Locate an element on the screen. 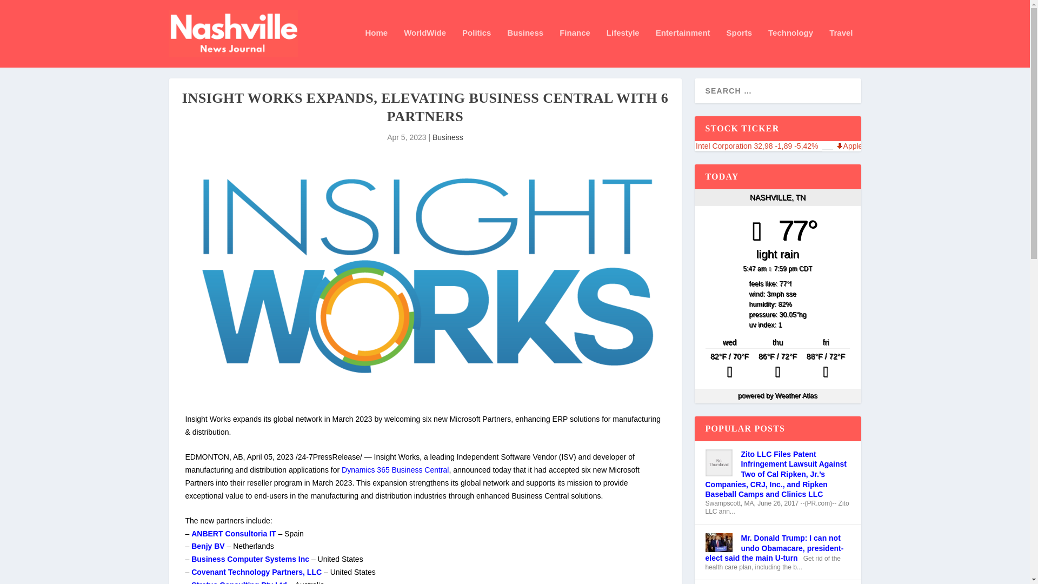  Politics is located at coordinates (476, 48).